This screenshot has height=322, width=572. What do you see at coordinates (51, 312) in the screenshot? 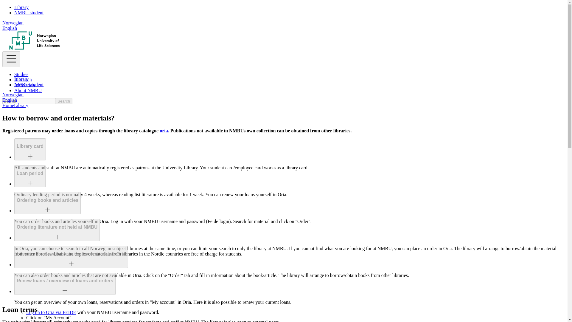
I see `Log on to Oria via FEIDE` at bounding box center [51, 312].